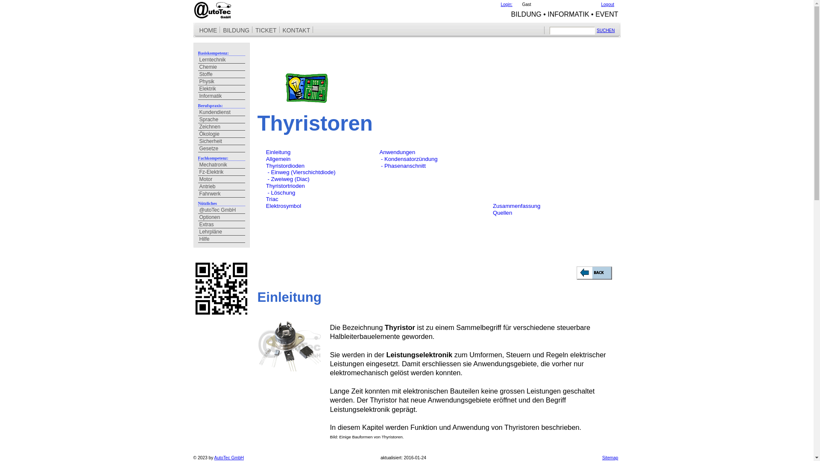 Image resolution: width=820 pixels, height=461 pixels. Describe the element at coordinates (212, 10) in the screenshot. I see `Home @utoTec GmbH` at that location.